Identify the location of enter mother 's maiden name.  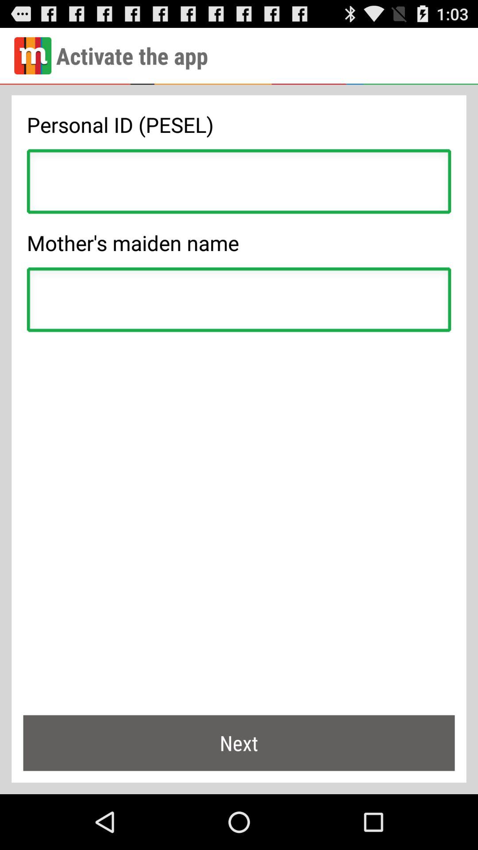
(239, 302).